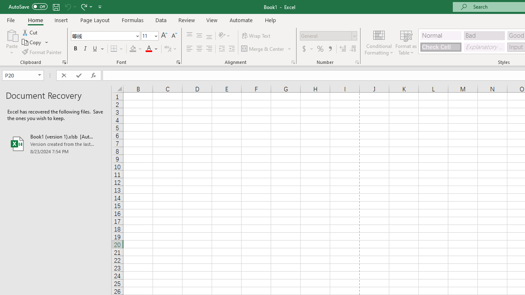  I want to click on Font, so click(105, 36).